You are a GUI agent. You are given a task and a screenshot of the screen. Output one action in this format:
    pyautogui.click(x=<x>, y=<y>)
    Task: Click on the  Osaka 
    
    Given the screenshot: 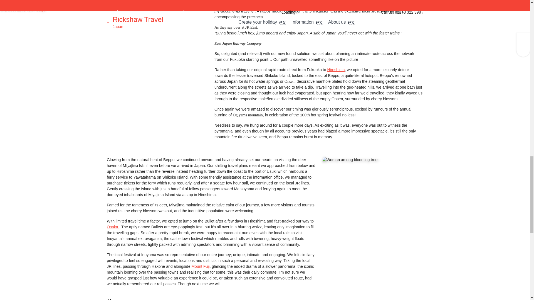 What is the action you would take?
    pyautogui.click(x=113, y=227)
    